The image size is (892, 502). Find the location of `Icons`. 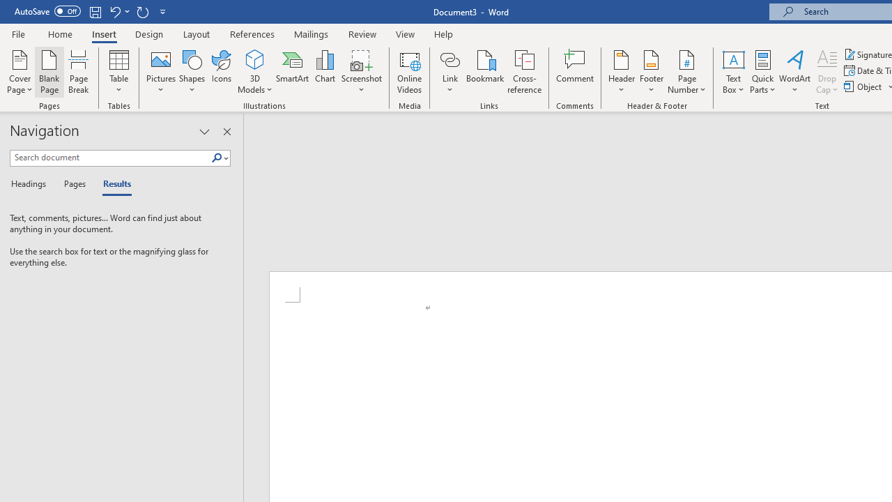

Icons is located at coordinates (222, 71).